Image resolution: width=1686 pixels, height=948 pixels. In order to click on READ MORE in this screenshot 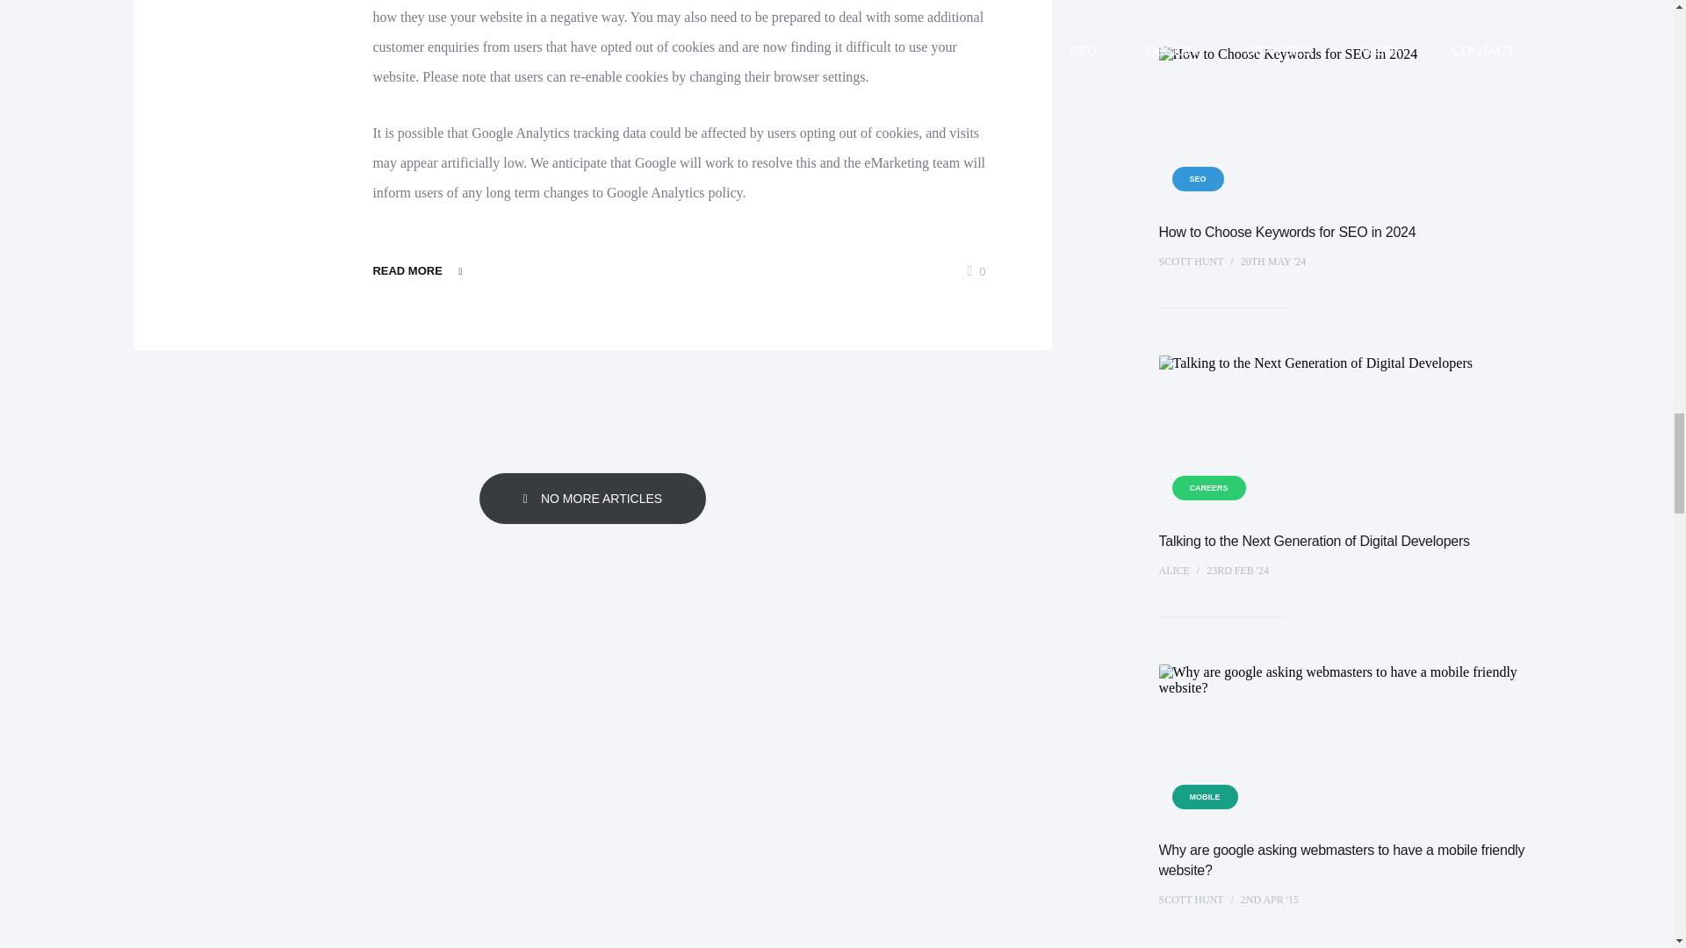, I will do `click(420, 270)`.